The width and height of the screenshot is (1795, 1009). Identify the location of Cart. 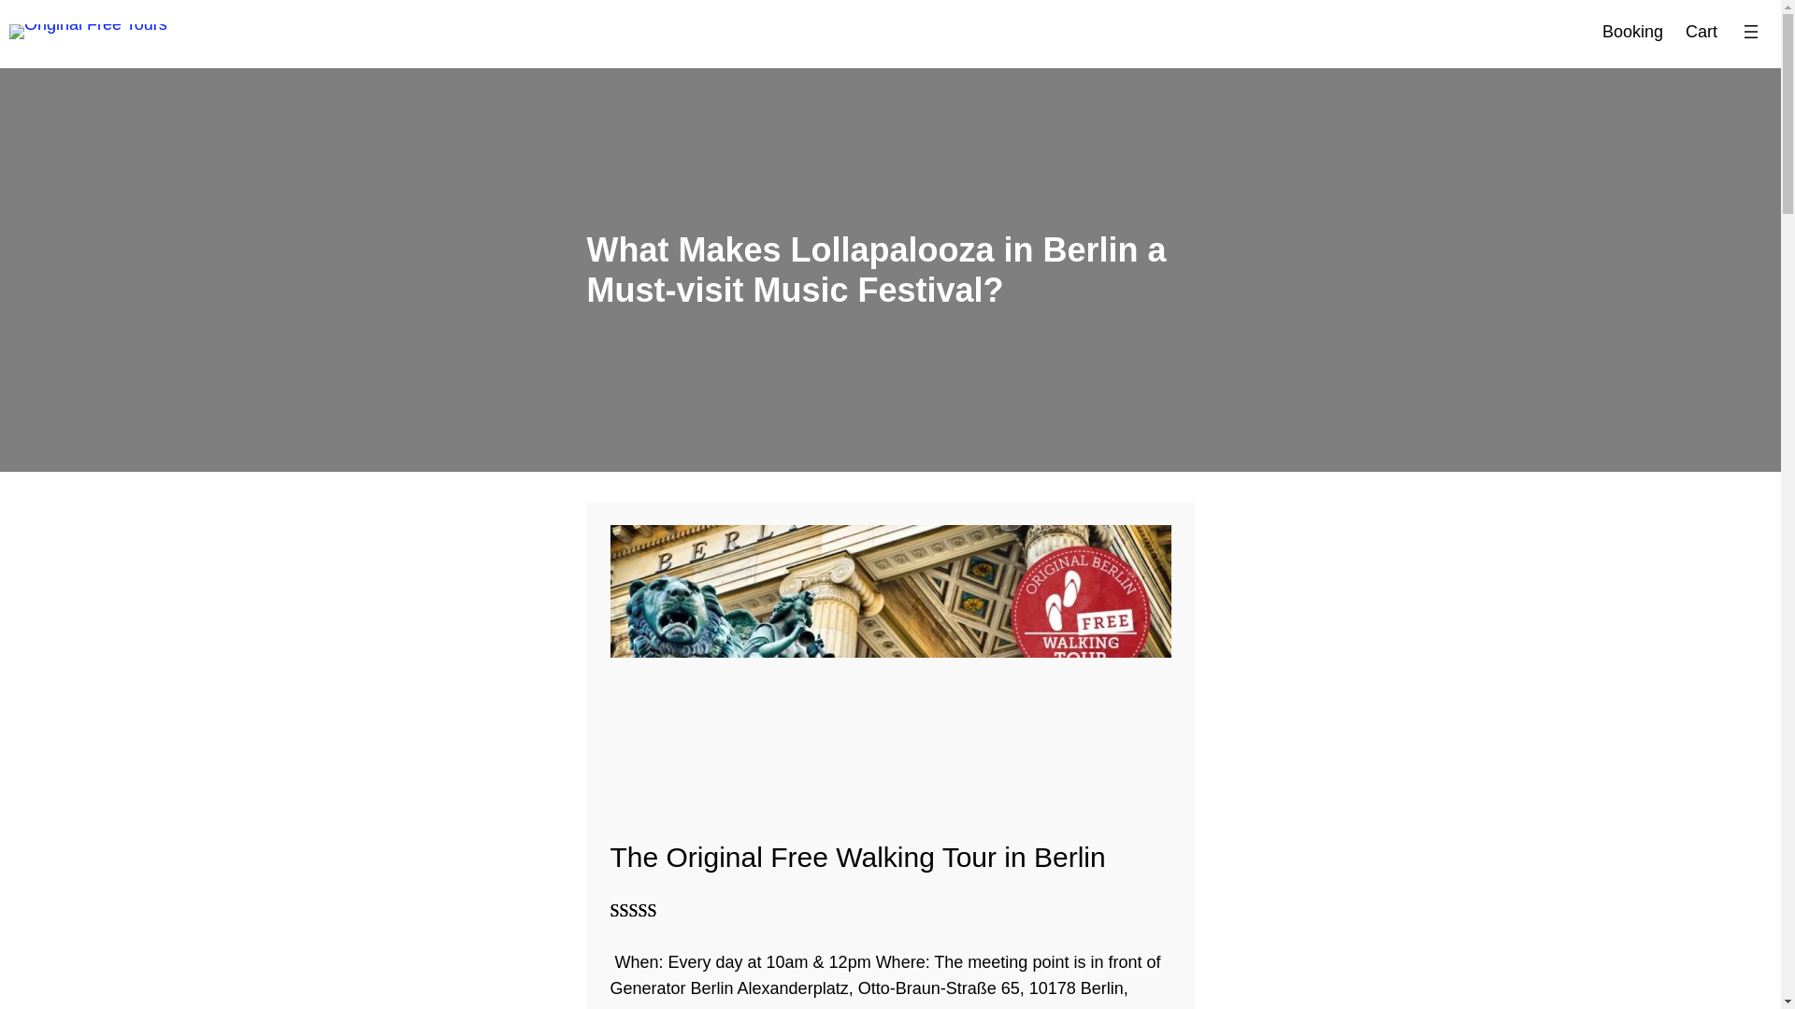
(1702, 32).